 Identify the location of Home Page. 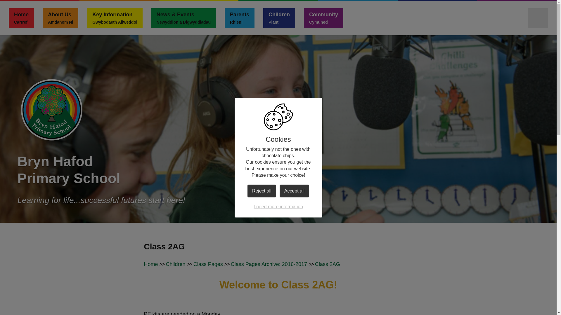
(115, 18).